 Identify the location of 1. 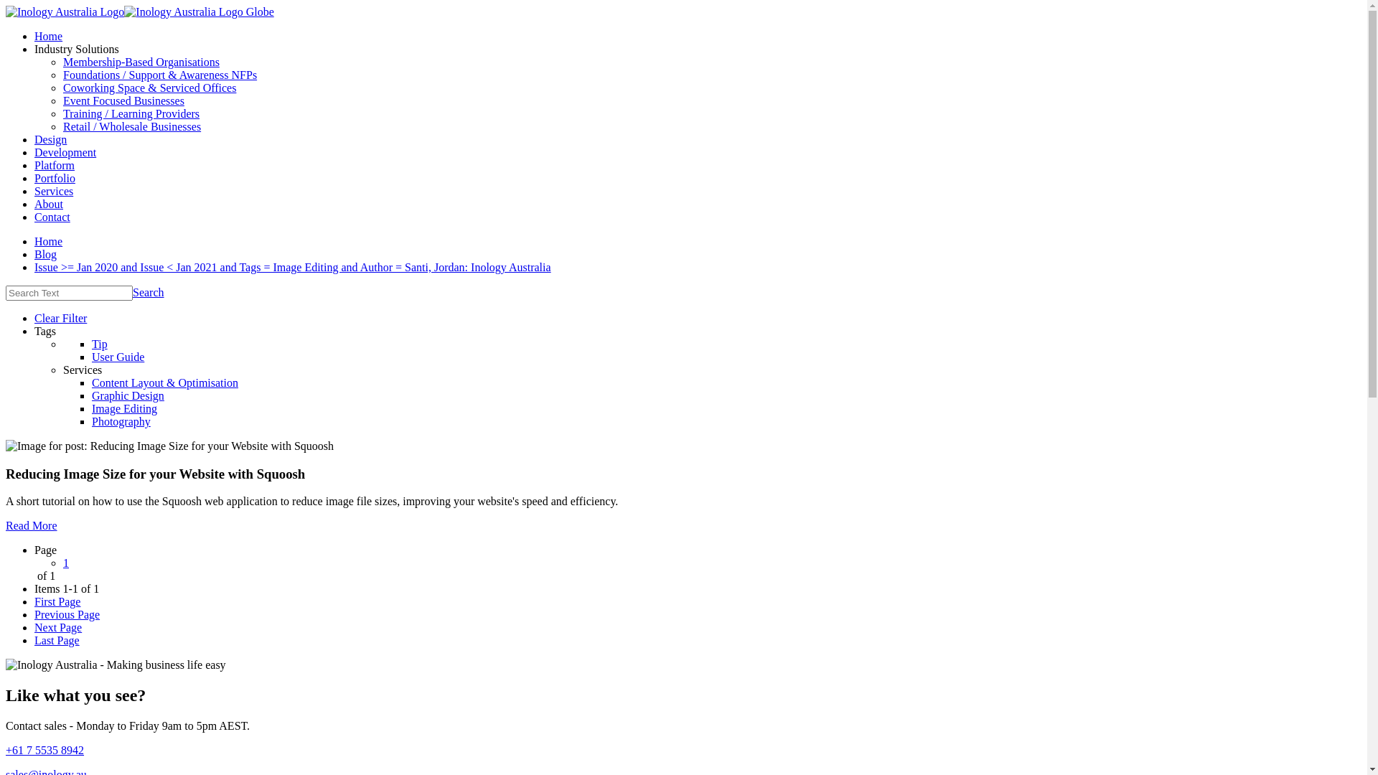
(66, 563).